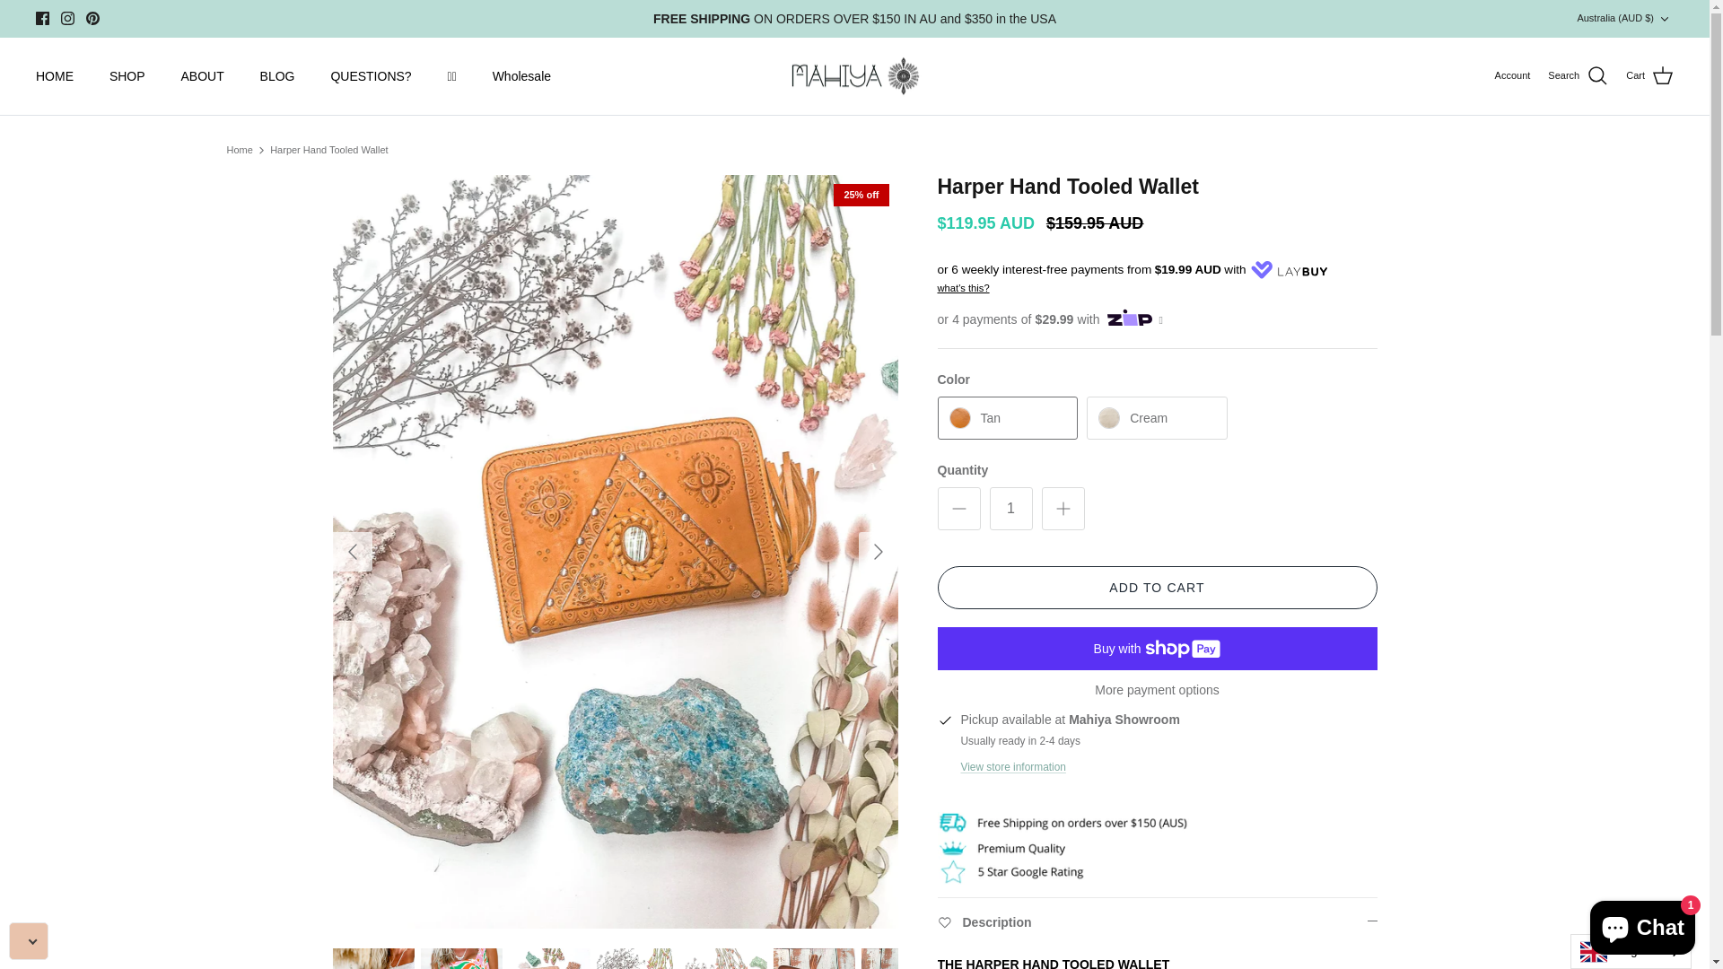 The width and height of the screenshot is (1723, 969). I want to click on ADD TO CART, so click(1157, 587).